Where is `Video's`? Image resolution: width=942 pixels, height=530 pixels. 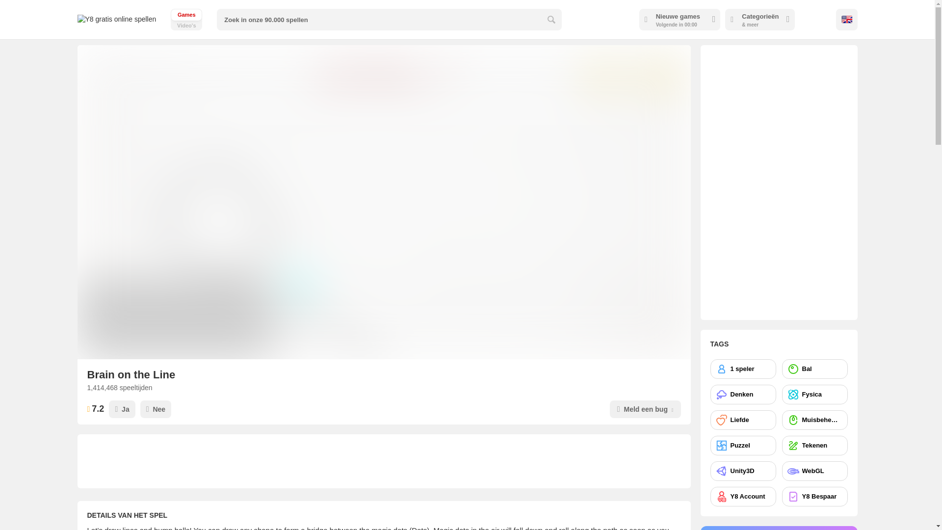
Video's is located at coordinates (743, 420).